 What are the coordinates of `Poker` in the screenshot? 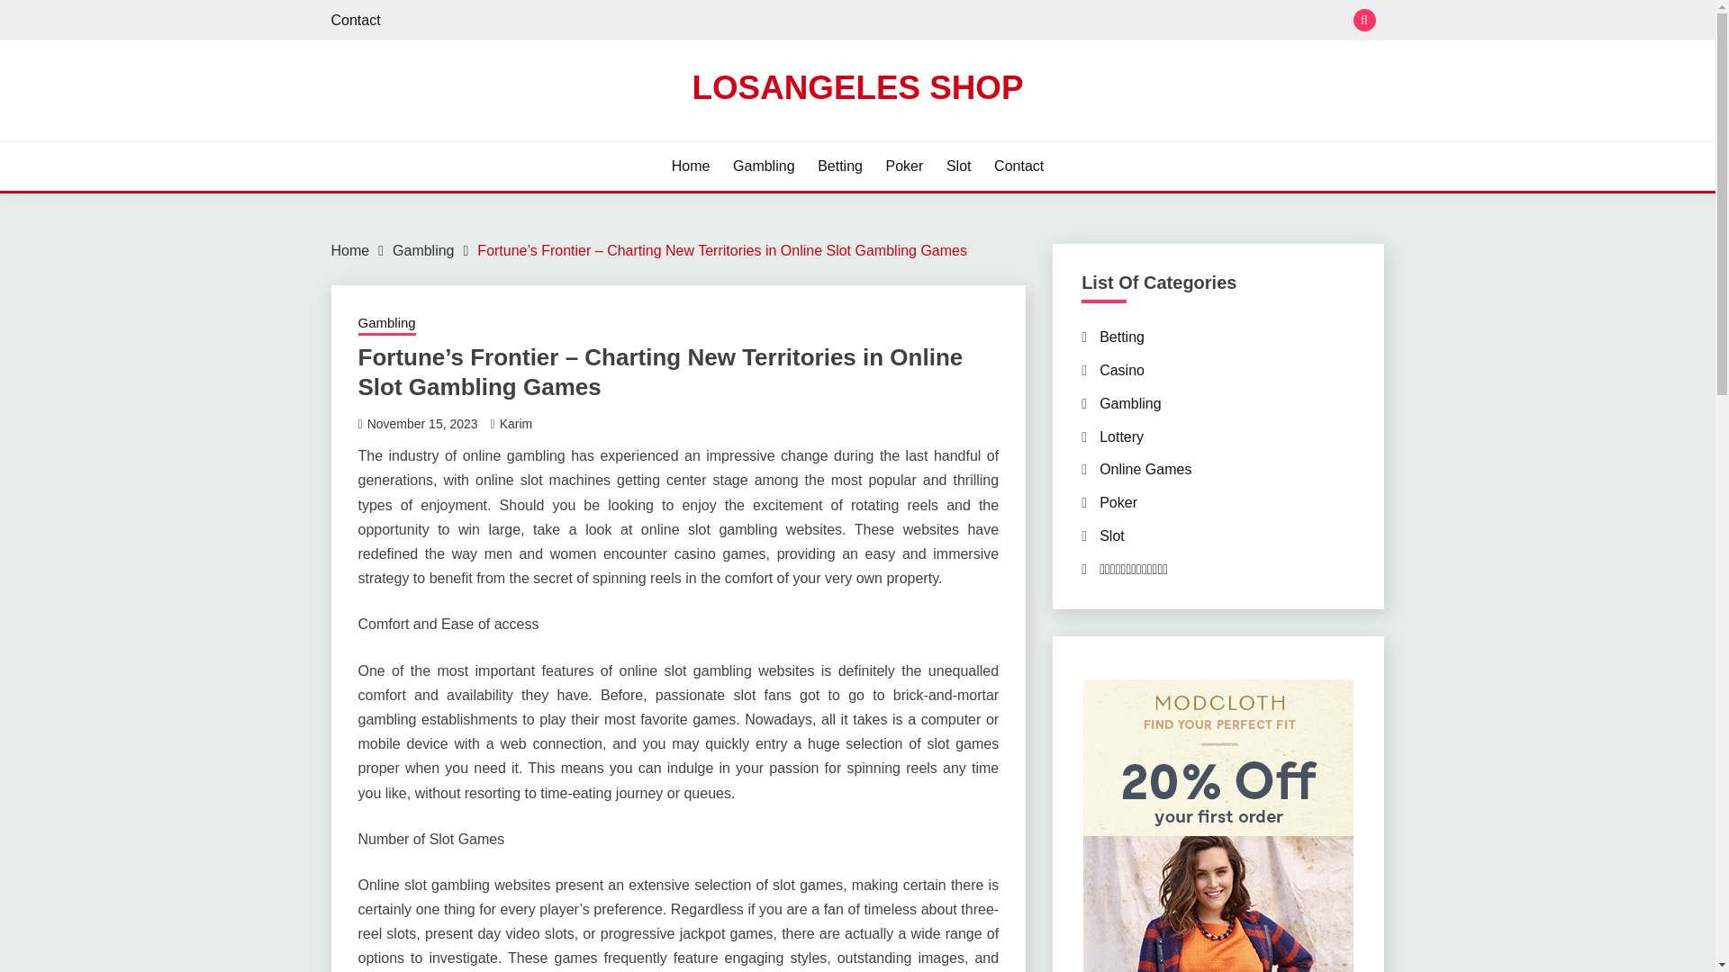 It's located at (904, 166).